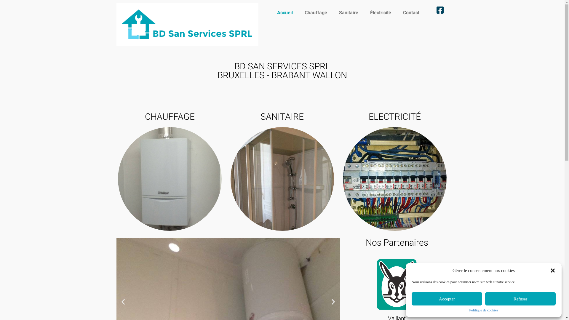 This screenshot has height=320, width=569. What do you see at coordinates (484, 311) in the screenshot?
I see `Politique de cookies` at bounding box center [484, 311].